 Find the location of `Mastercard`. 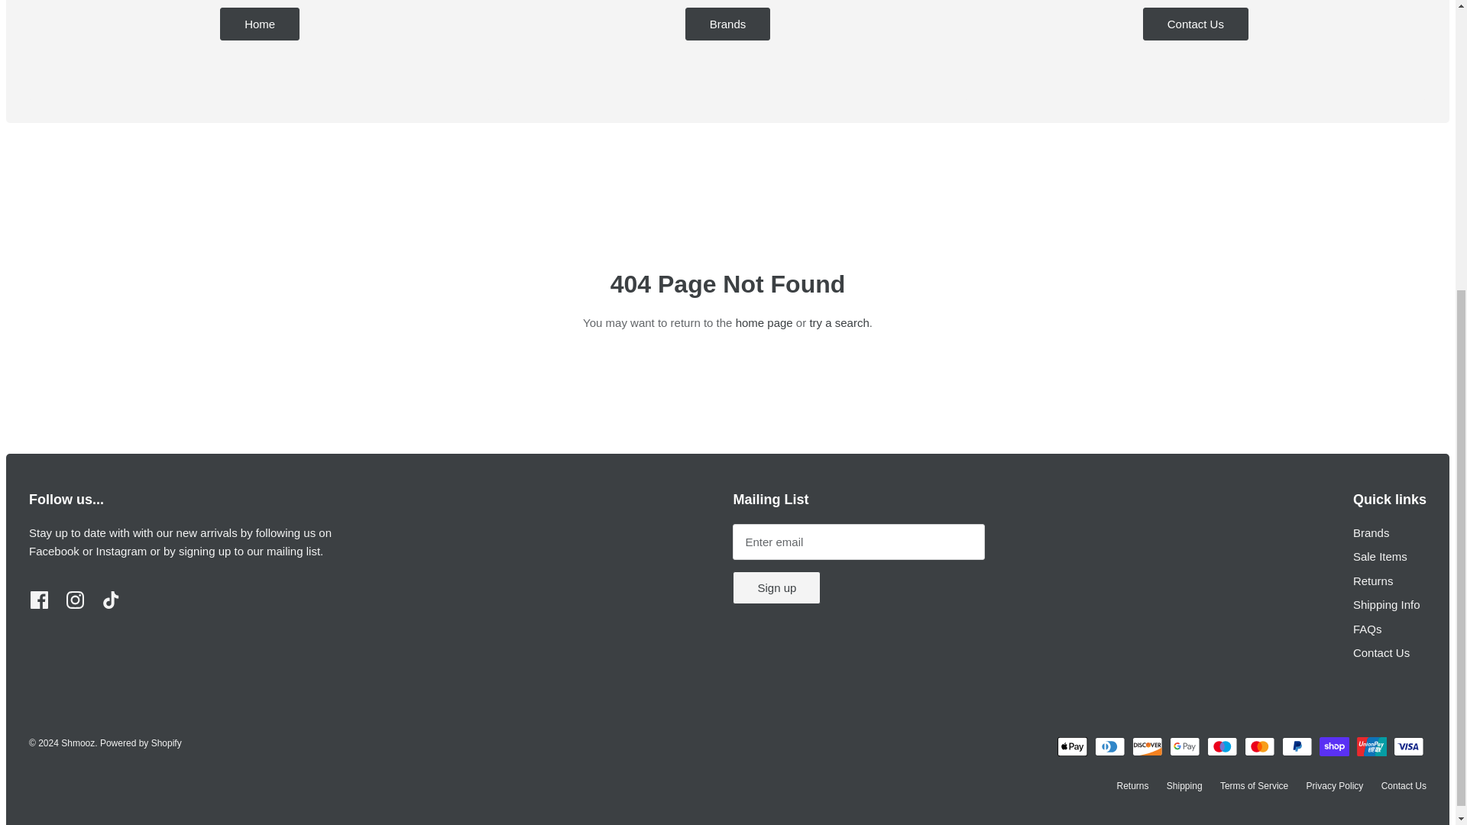

Mastercard is located at coordinates (1259, 747).